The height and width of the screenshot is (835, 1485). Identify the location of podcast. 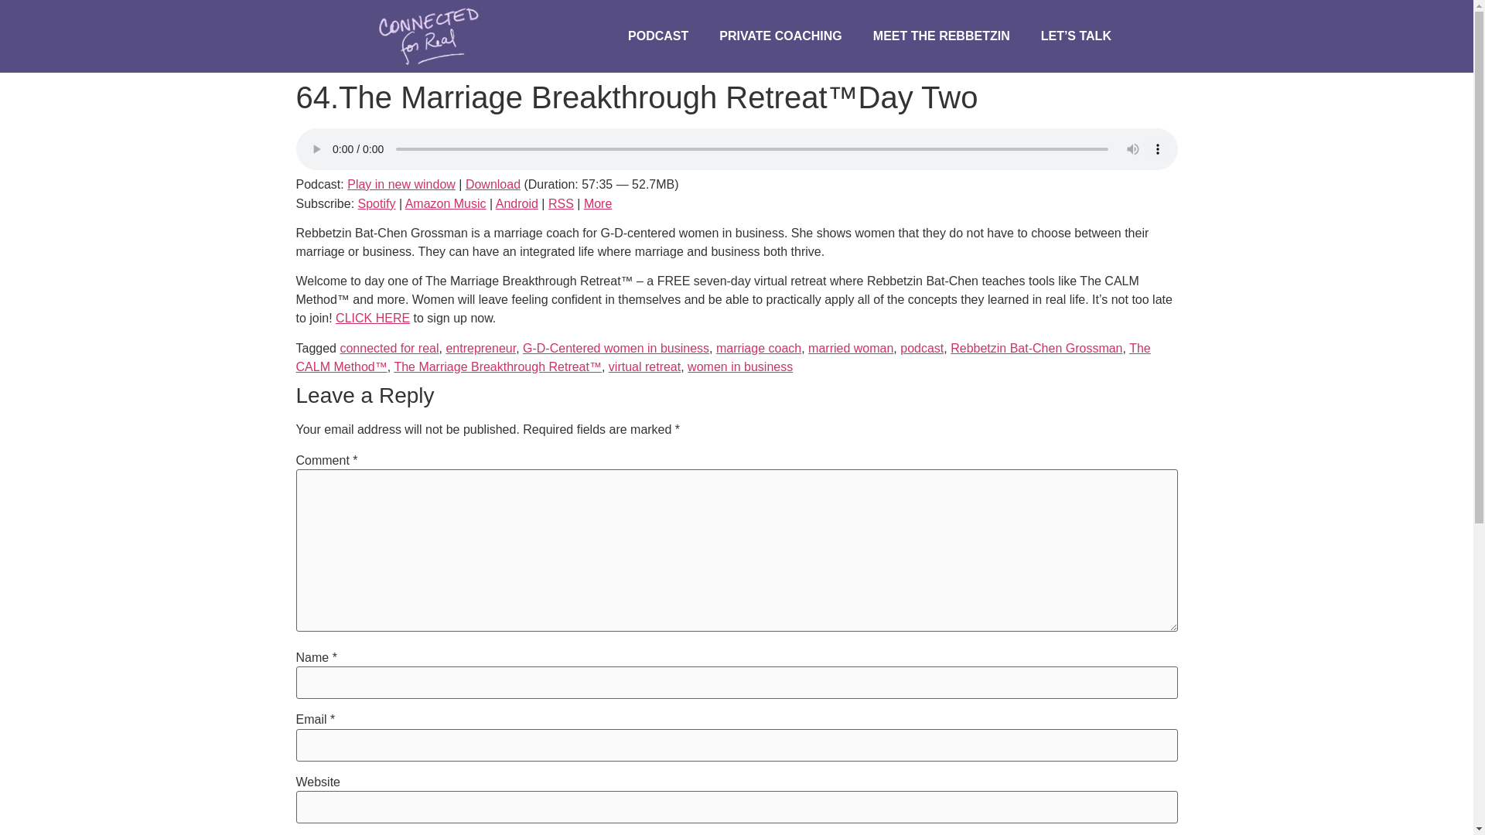
(921, 348).